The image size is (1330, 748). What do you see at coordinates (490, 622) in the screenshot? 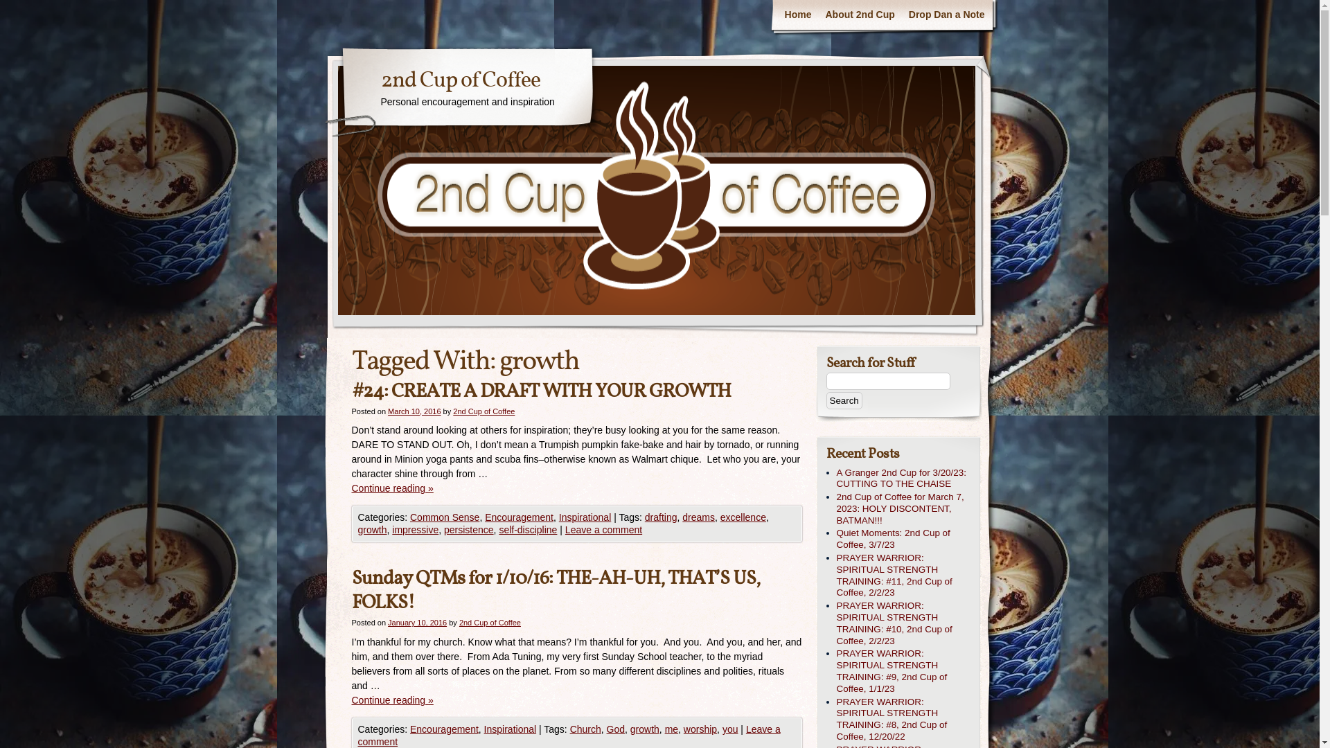
I see `2nd Cup of Coffee` at bounding box center [490, 622].